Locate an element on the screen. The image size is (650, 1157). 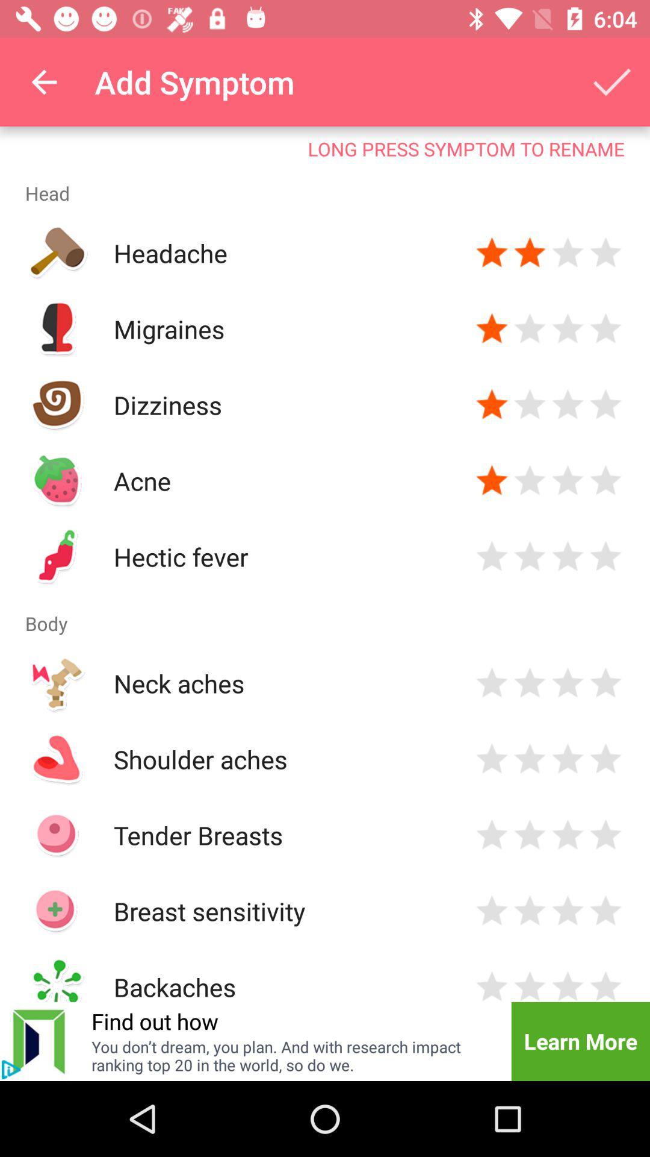
2 stars hectic fever is located at coordinates (530, 557).